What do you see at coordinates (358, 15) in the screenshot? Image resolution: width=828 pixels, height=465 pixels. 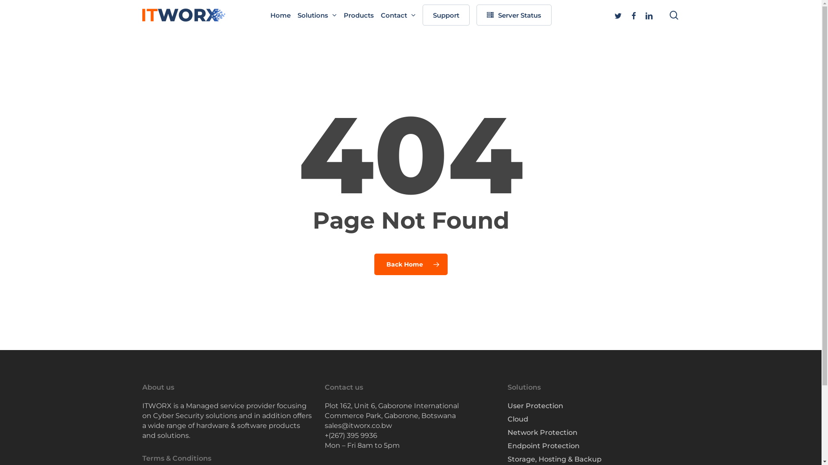 I see `Products` at bounding box center [358, 15].